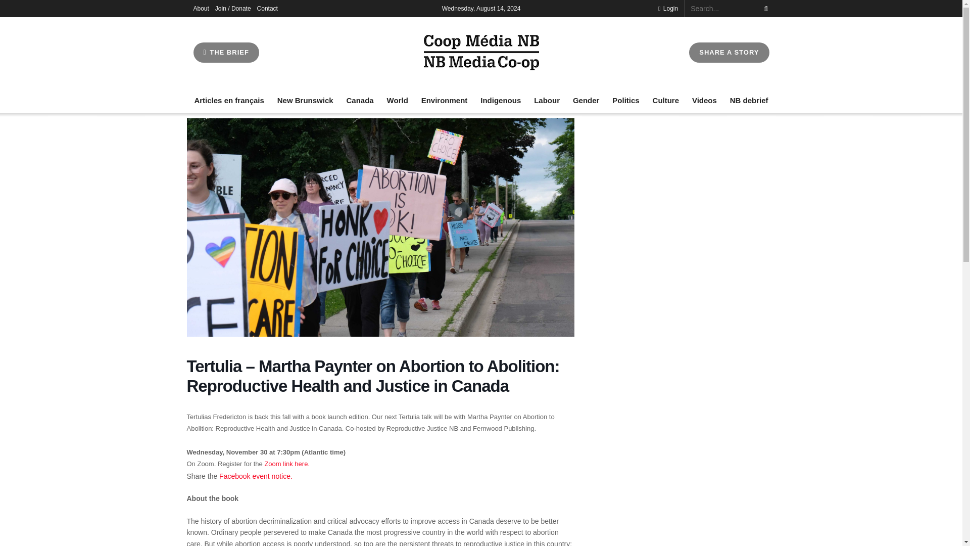  Describe the element at coordinates (286, 464) in the screenshot. I see `Zoom link here.` at that location.